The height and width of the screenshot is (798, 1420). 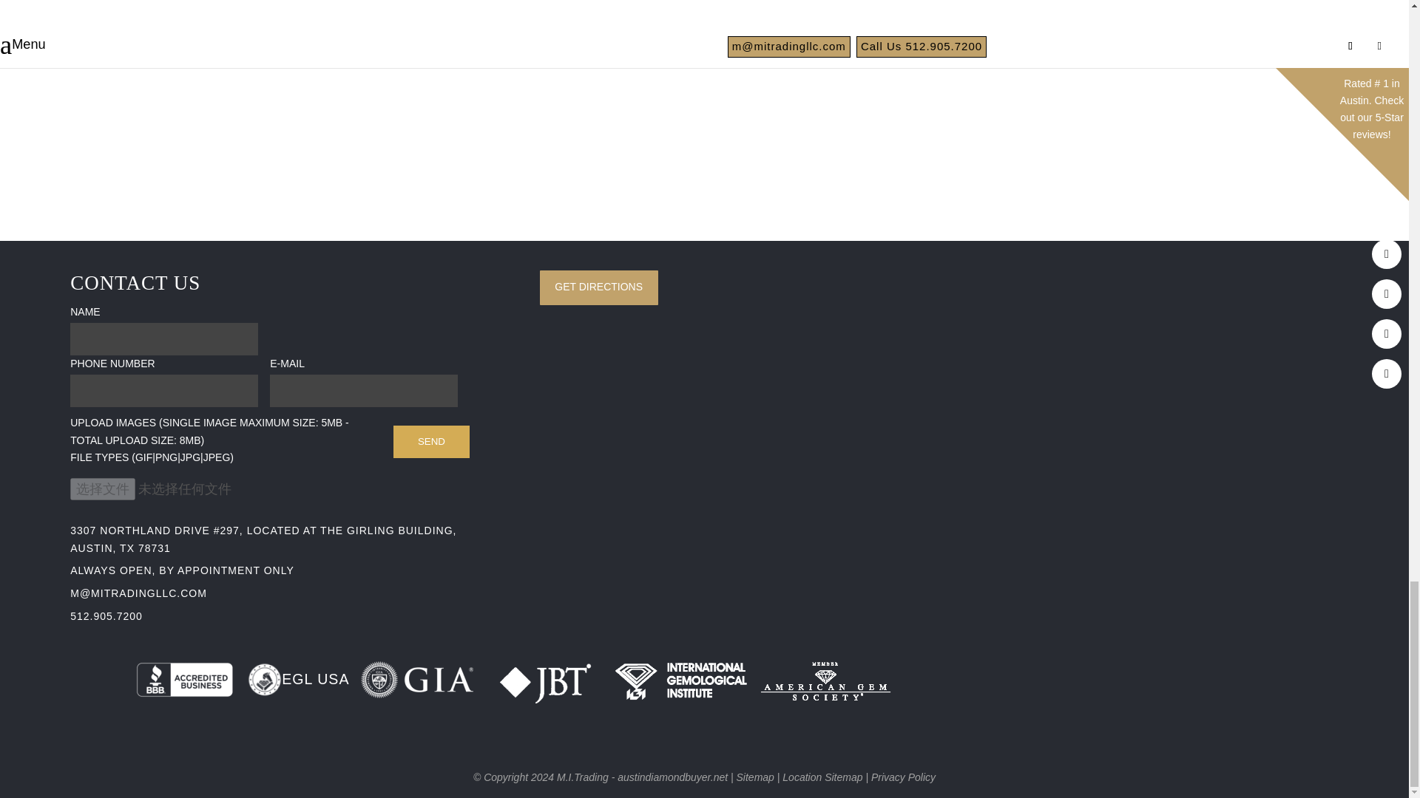 I want to click on 512.905.7200, so click(x=106, y=616).